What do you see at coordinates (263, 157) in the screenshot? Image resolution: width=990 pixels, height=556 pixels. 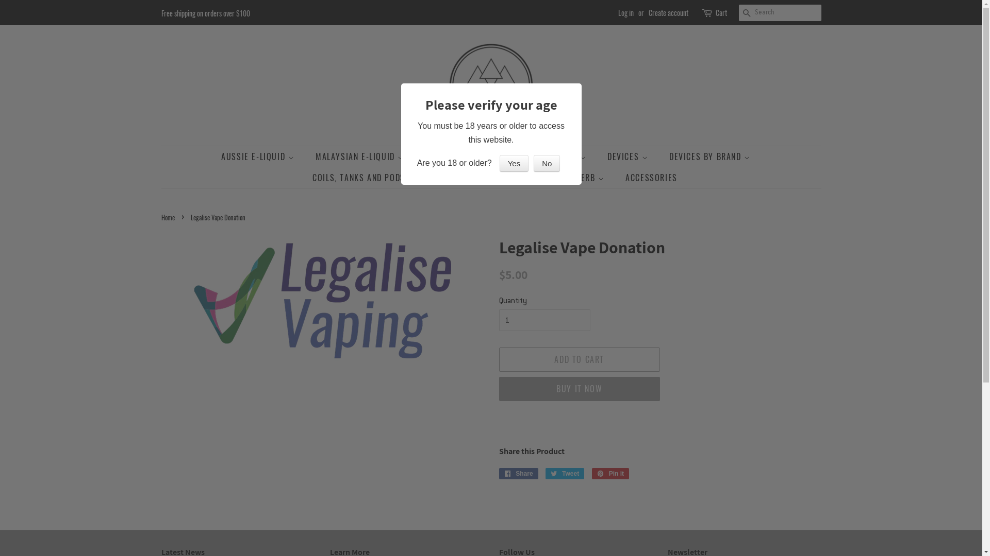 I see `AUSSIE E-LIQUID` at bounding box center [263, 157].